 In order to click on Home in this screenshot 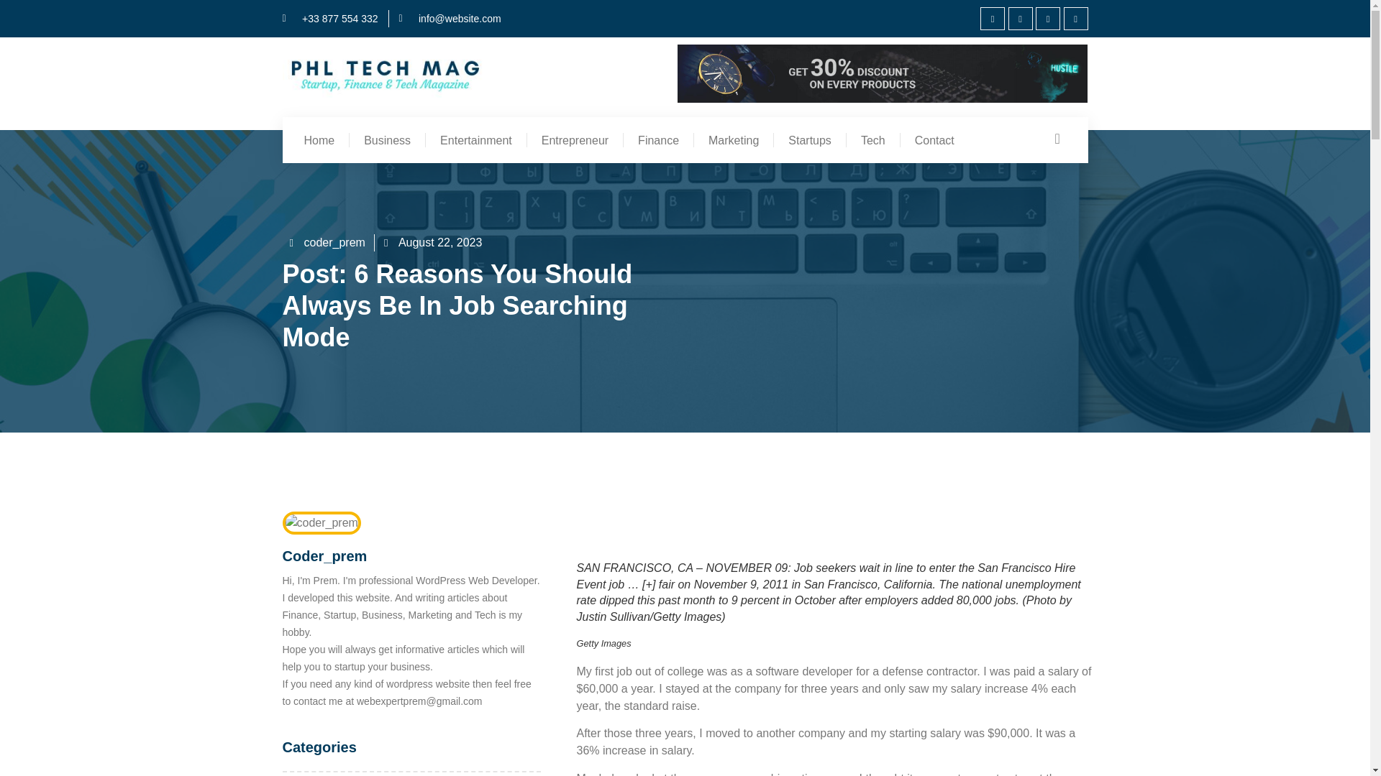, I will do `click(319, 139)`.